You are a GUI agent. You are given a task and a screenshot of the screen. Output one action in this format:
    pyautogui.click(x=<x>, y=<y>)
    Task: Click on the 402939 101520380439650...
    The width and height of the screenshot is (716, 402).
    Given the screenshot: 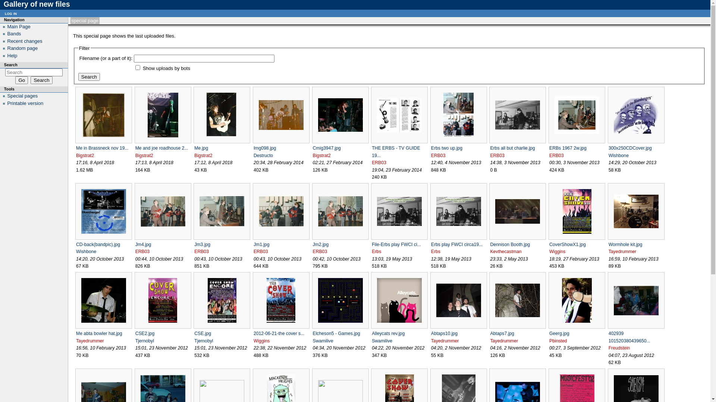 What is the action you would take?
    pyautogui.click(x=629, y=337)
    